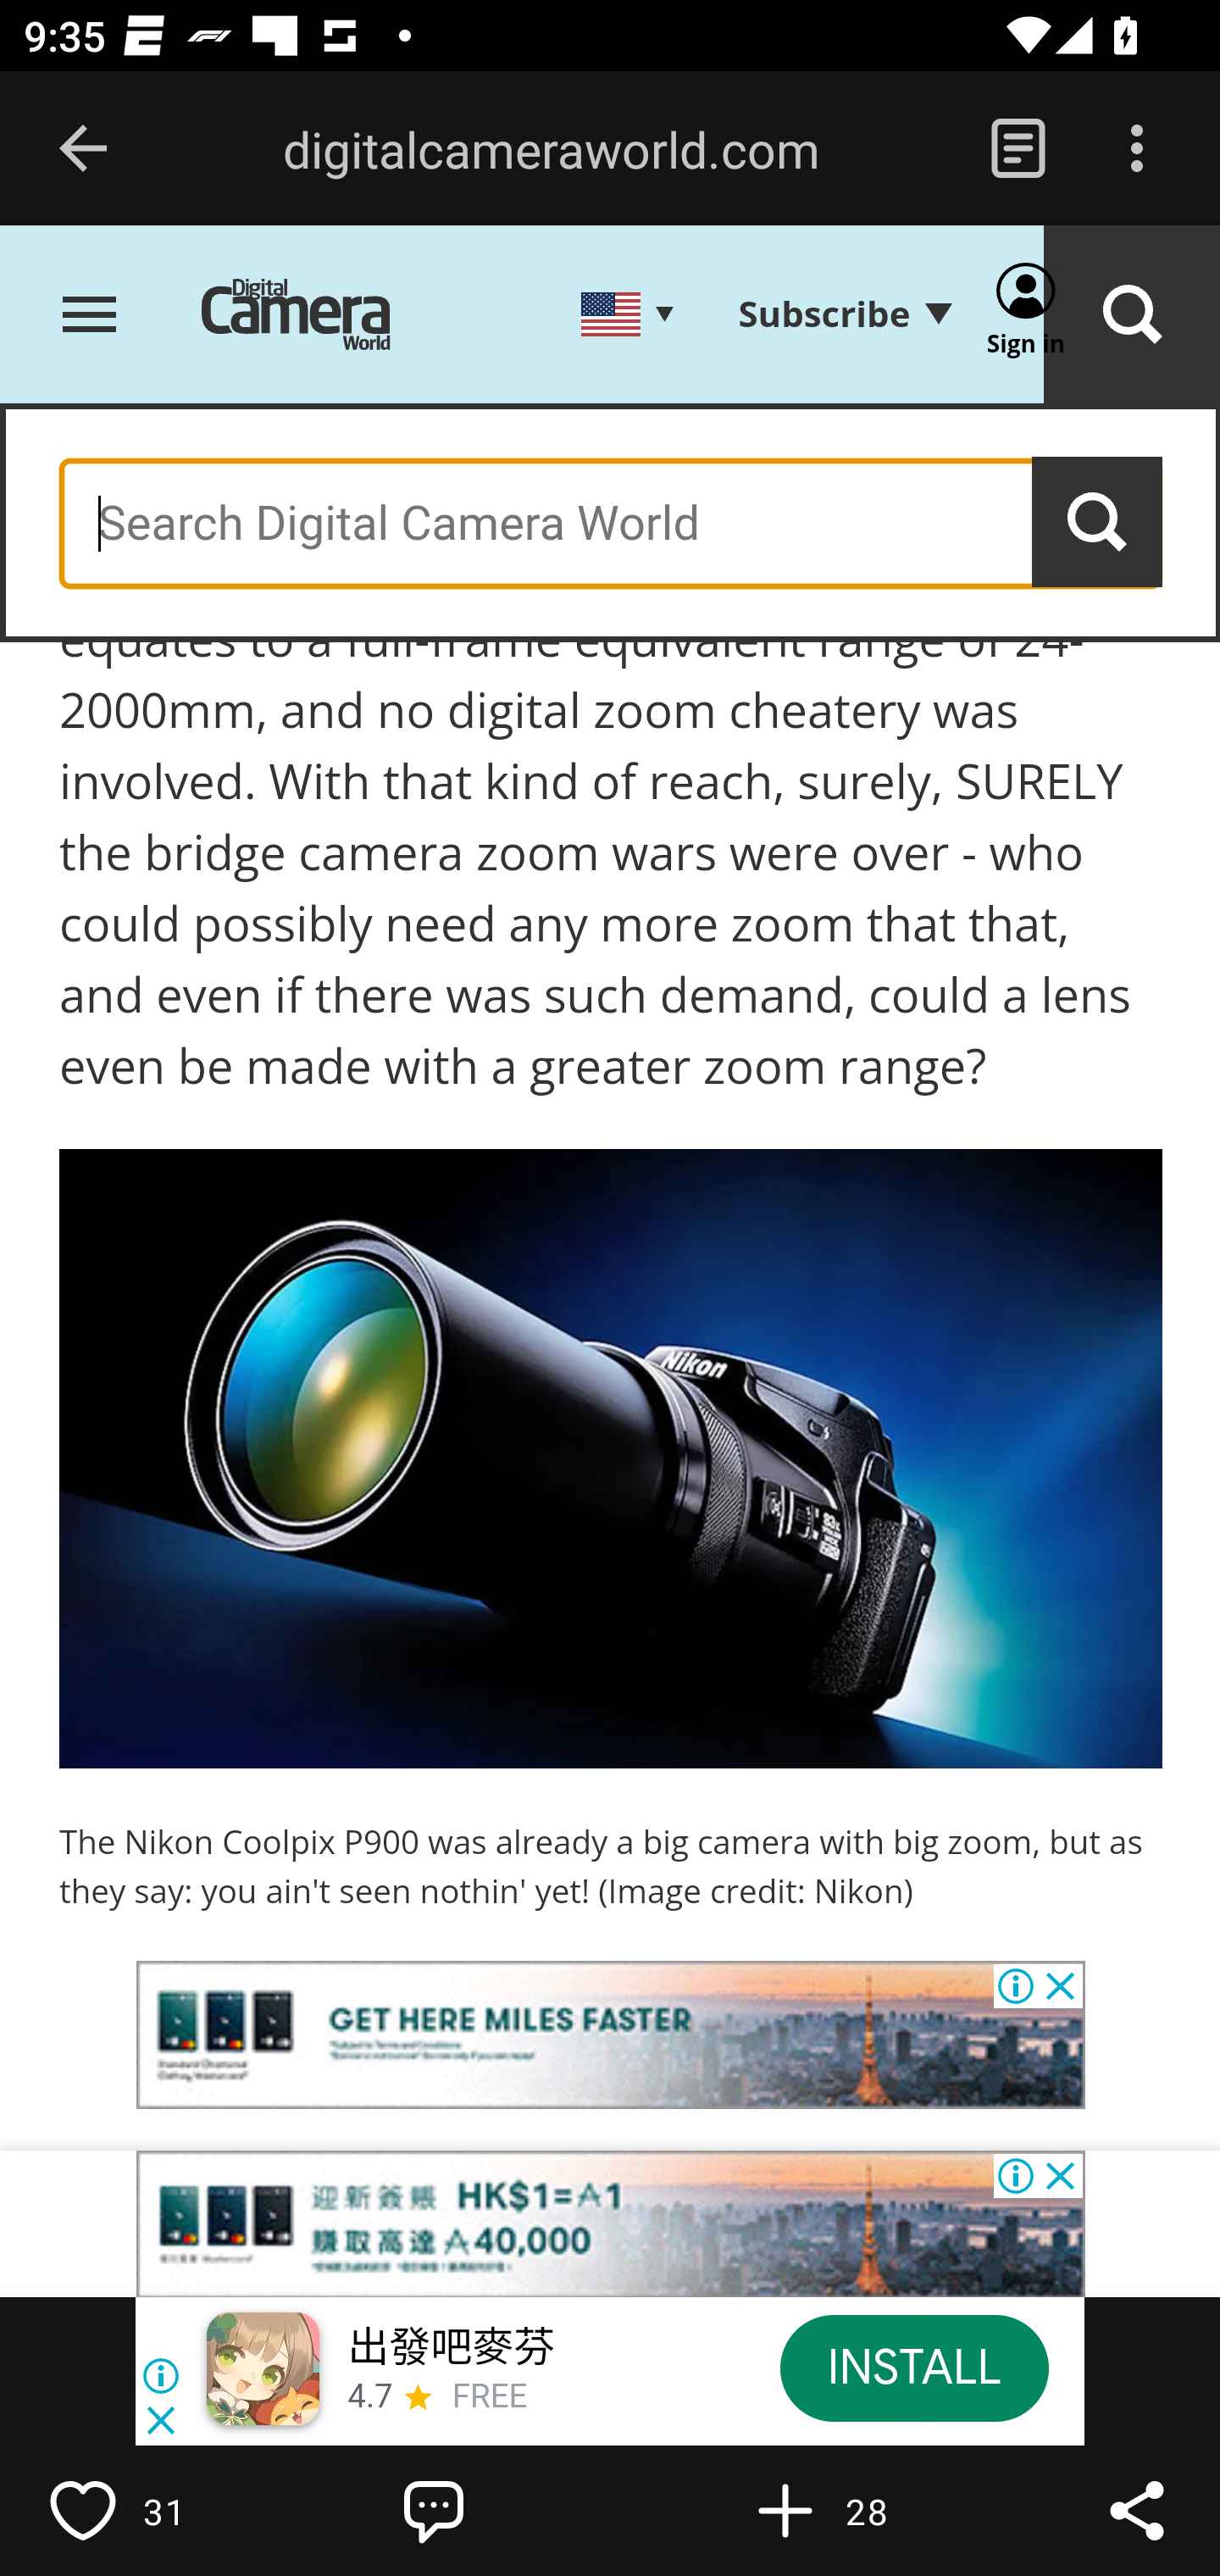 The height and width of the screenshot is (2576, 1220). I want to click on Open menu, so click(90, 317).